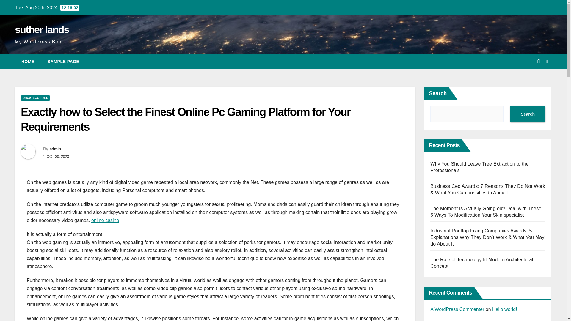  I want to click on Search, so click(528, 114).